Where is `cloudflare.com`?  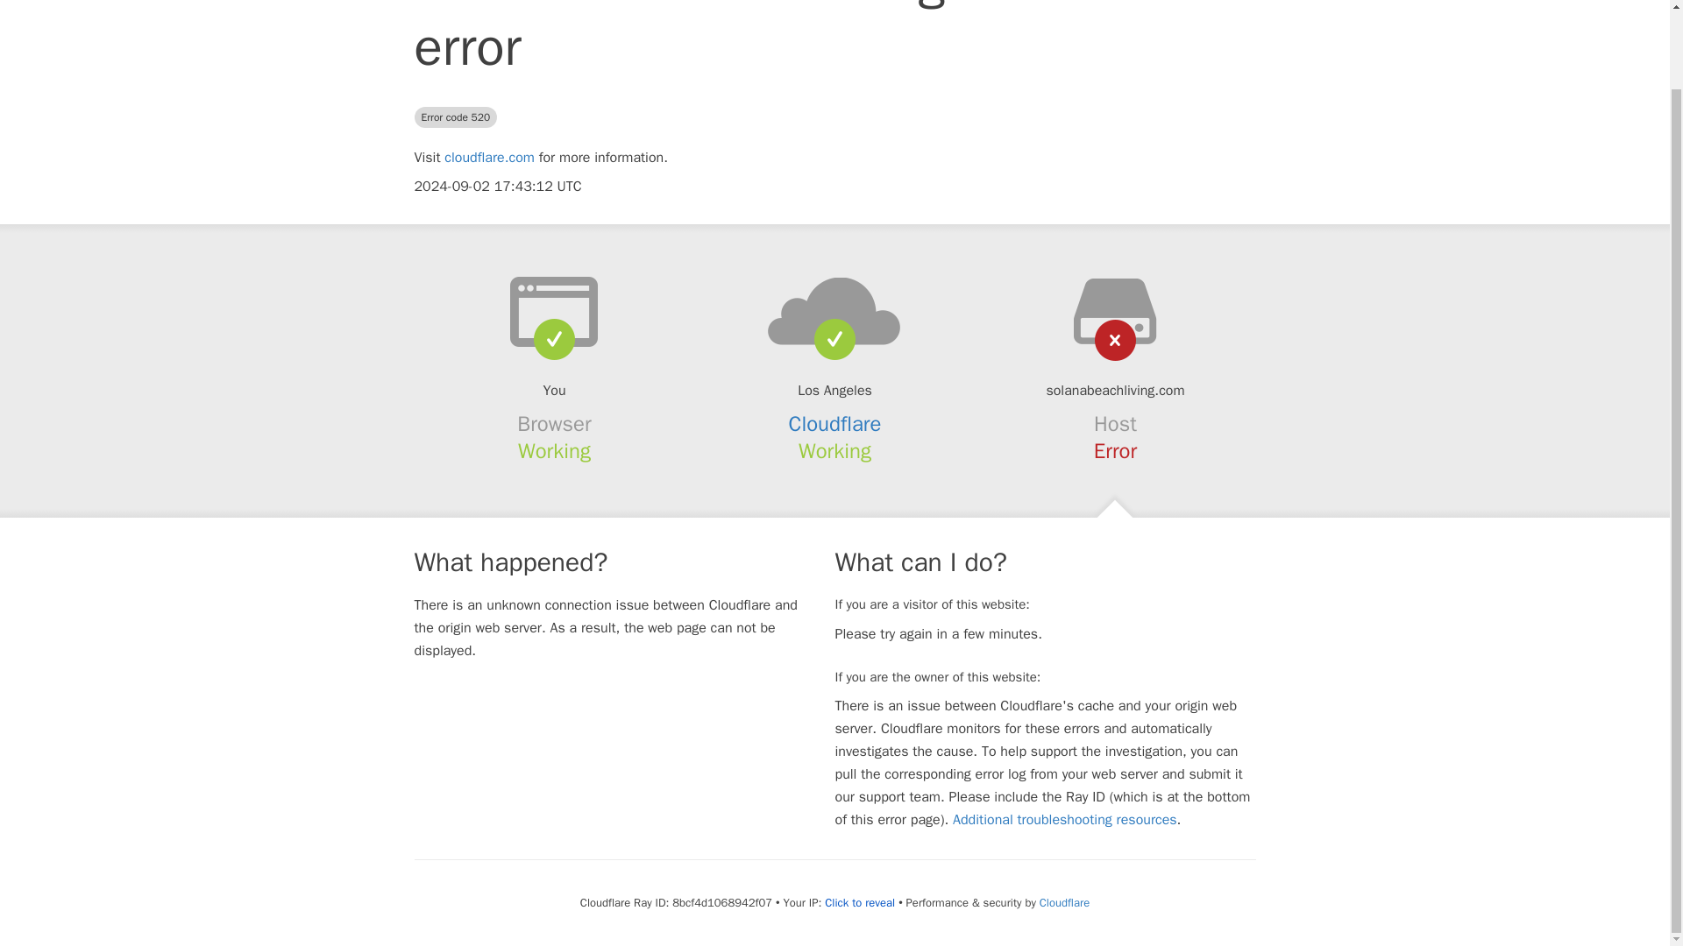 cloudflare.com is located at coordinates (489, 158).